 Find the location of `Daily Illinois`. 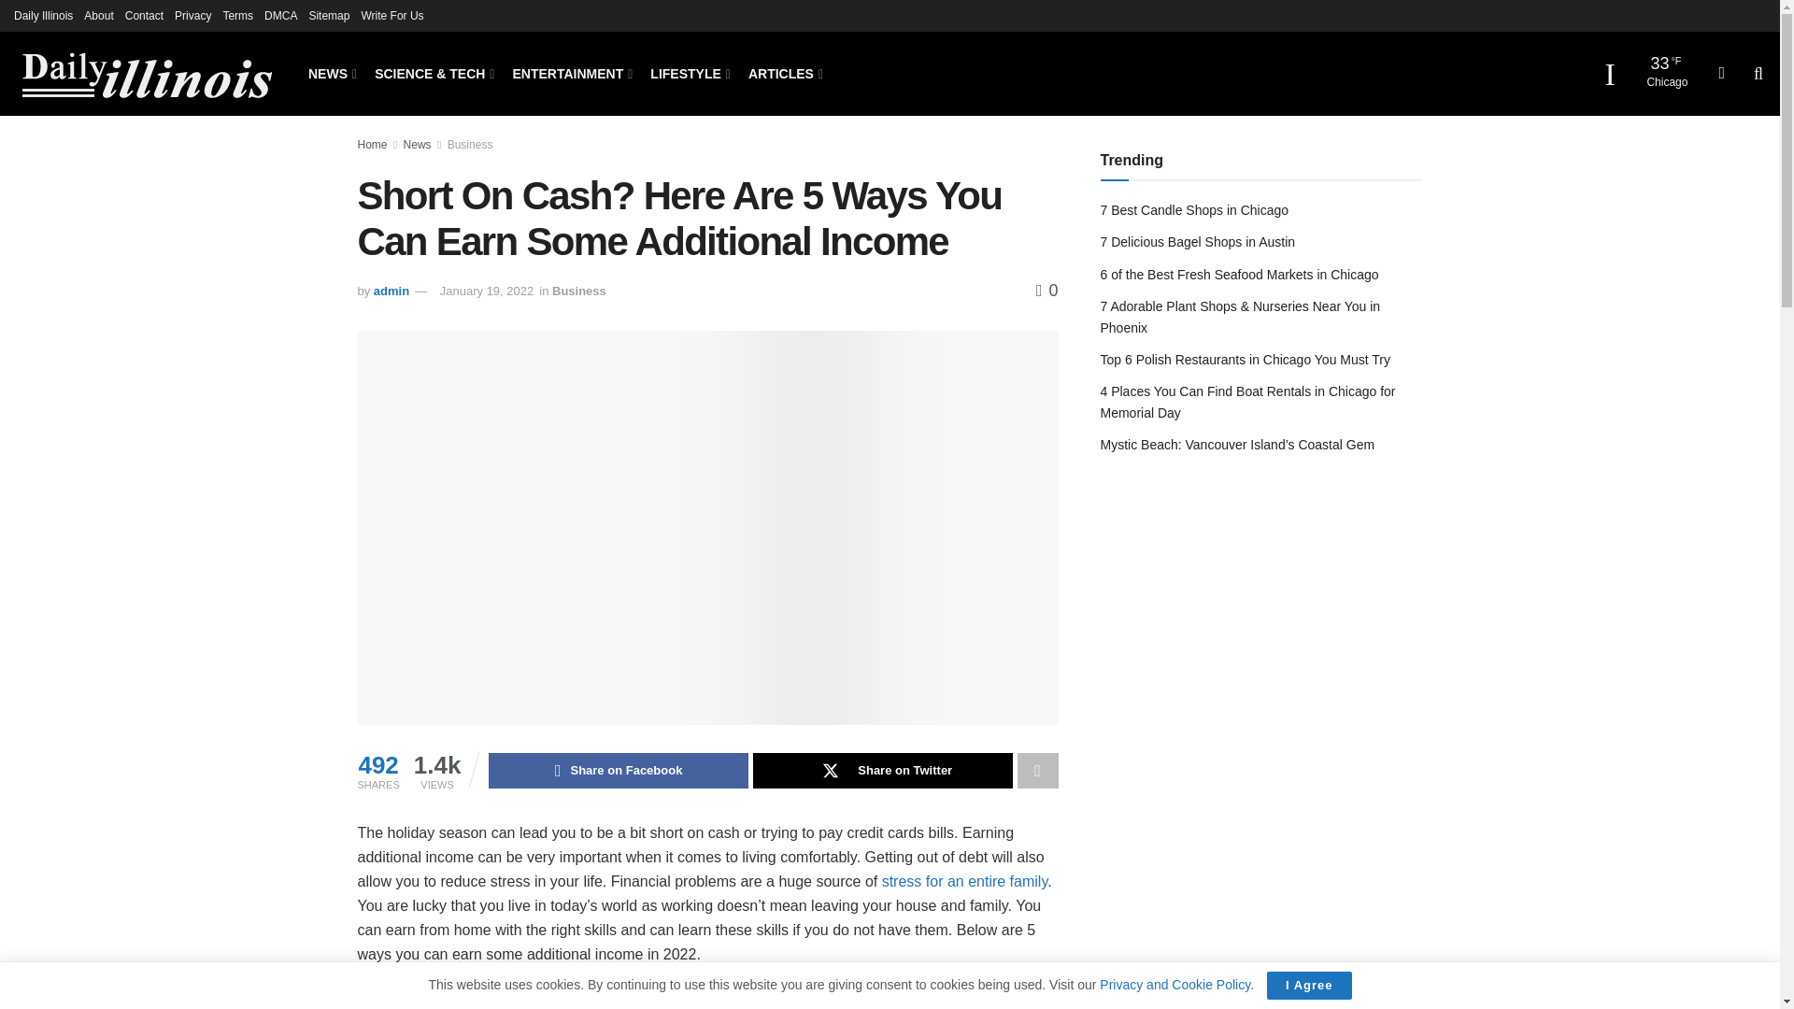

Daily Illinois is located at coordinates (43, 15).